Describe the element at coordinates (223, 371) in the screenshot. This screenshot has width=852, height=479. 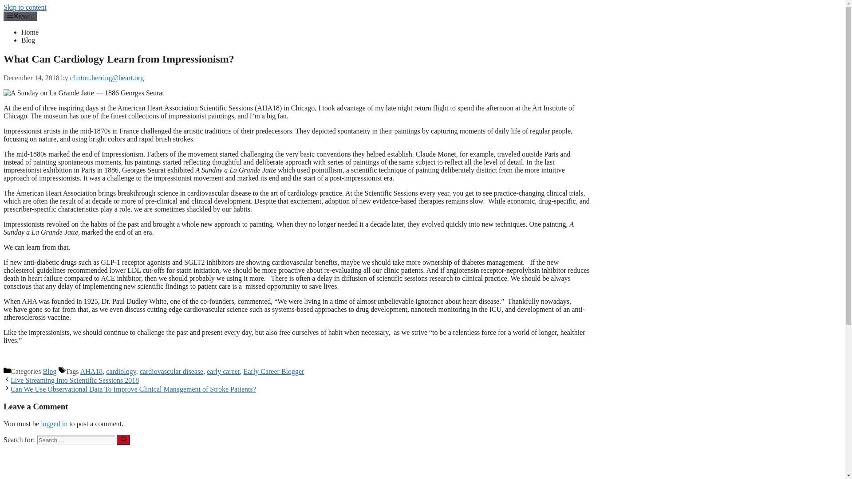
I see `early career` at that location.